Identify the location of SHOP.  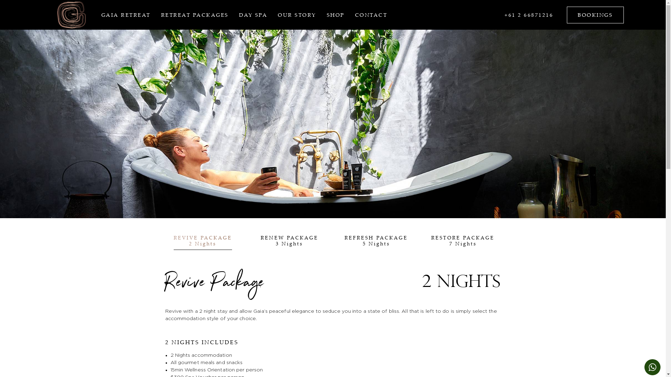
(335, 15).